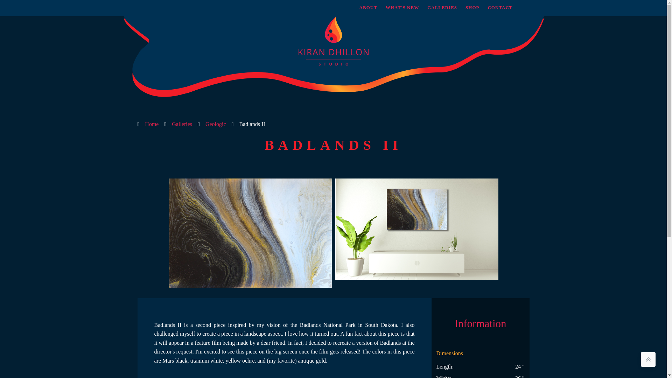 The image size is (672, 378). What do you see at coordinates (442, 8) in the screenshot?
I see `GALLERIES` at bounding box center [442, 8].